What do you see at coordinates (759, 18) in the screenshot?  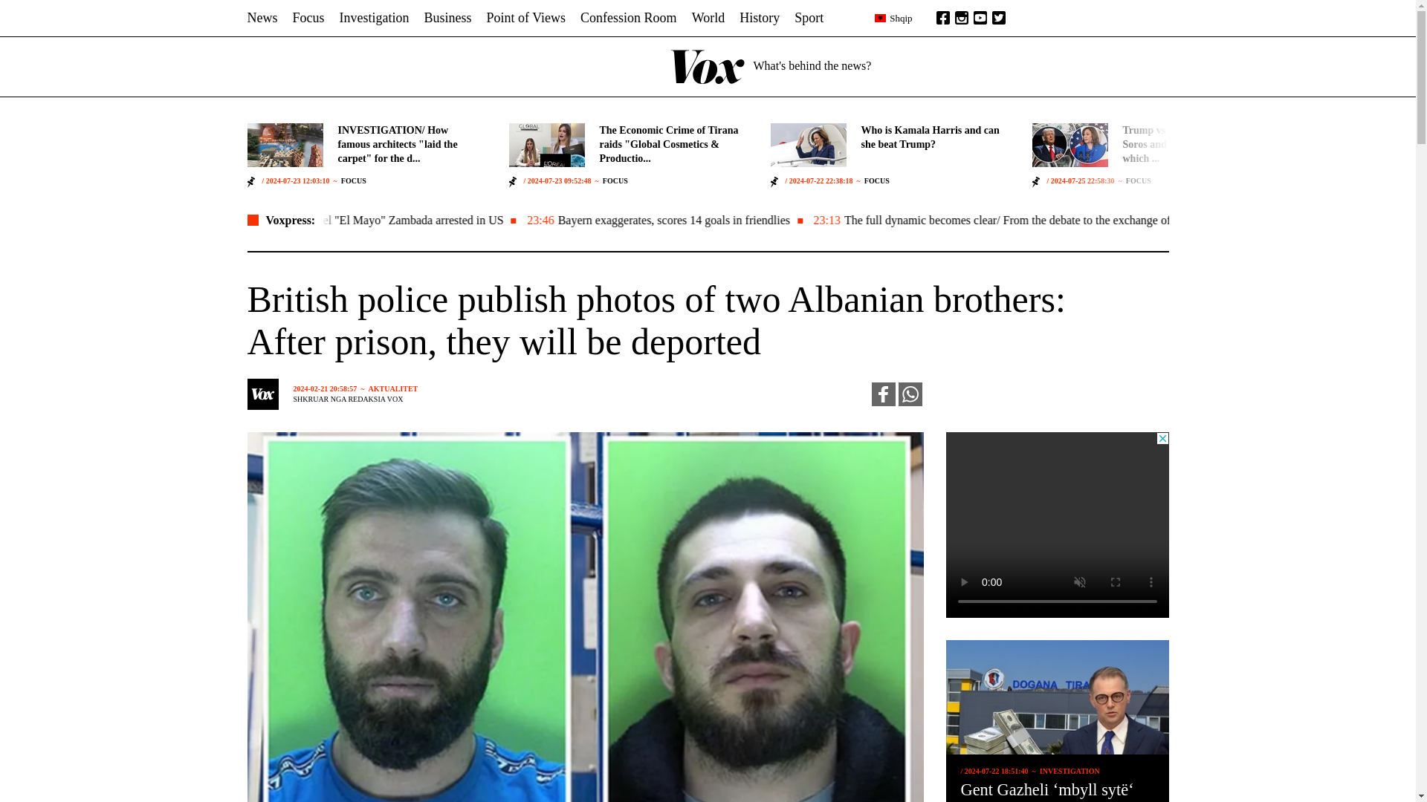 I see `History` at bounding box center [759, 18].